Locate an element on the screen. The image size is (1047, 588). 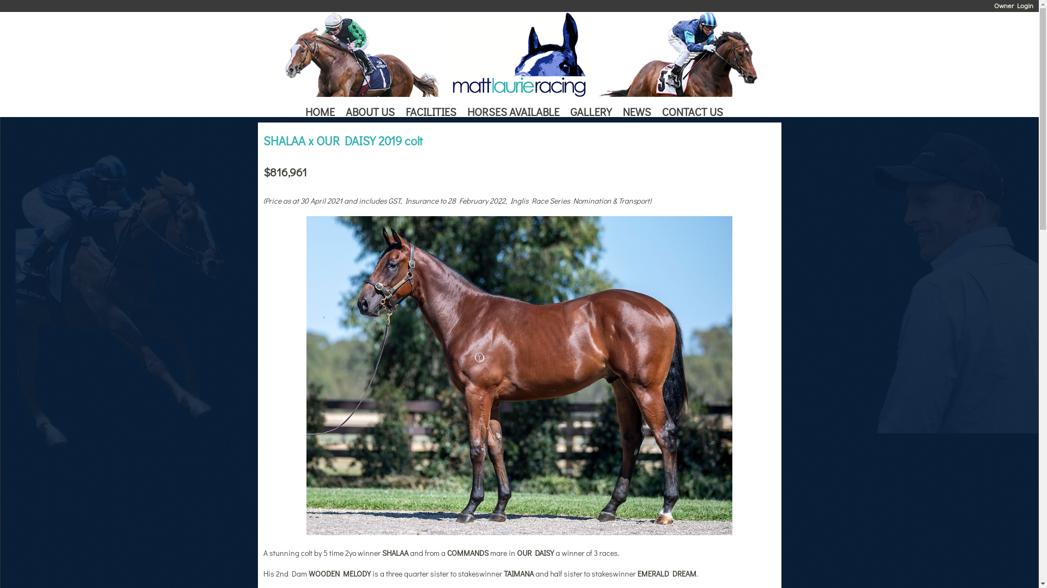
CONTACT US is located at coordinates (695, 113).